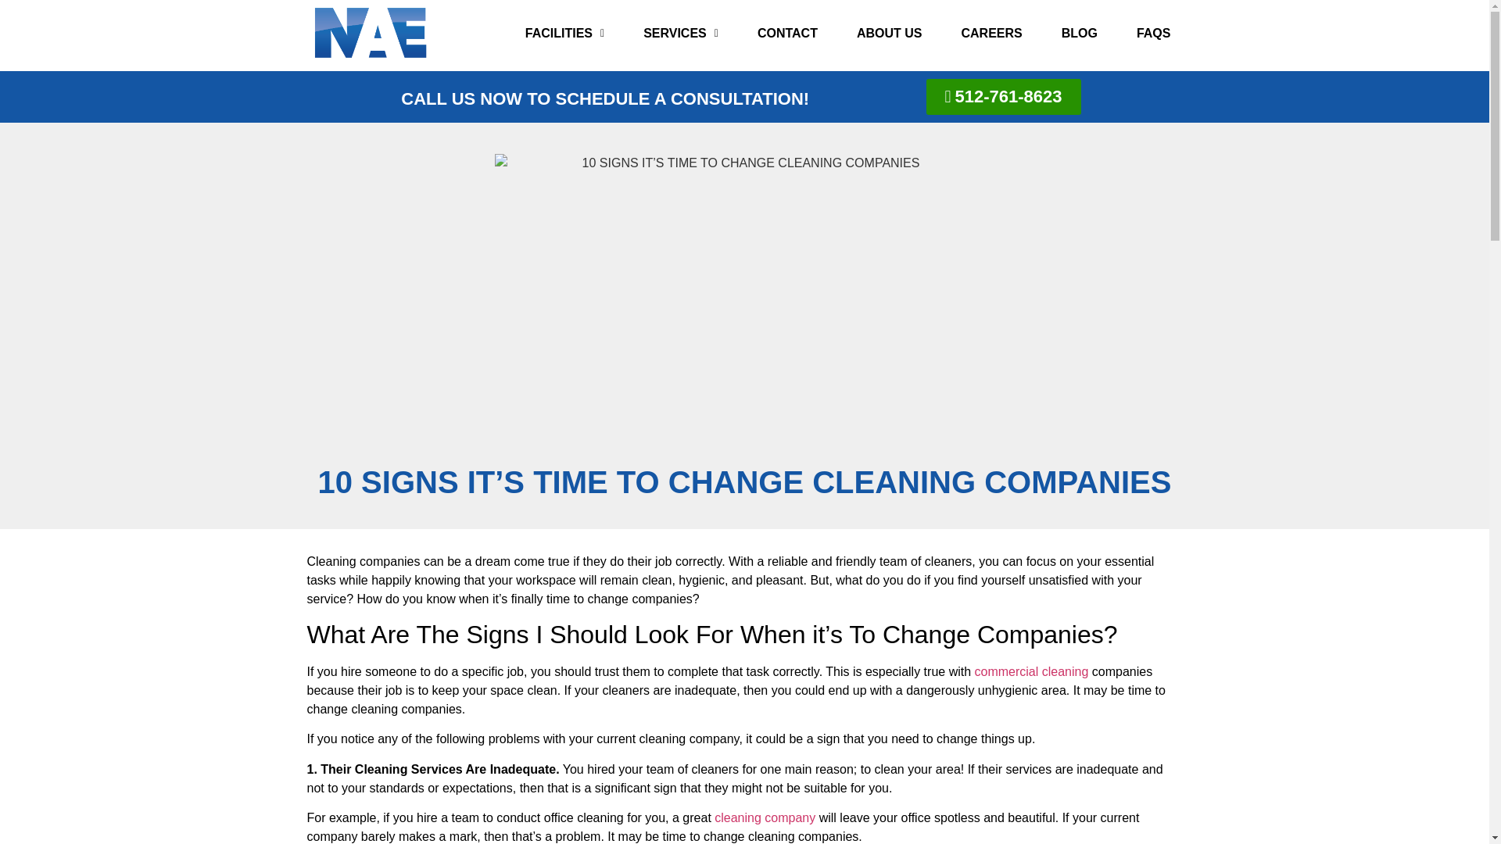 Image resolution: width=1501 pixels, height=844 pixels. What do you see at coordinates (889, 33) in the screenshot?
I see `ABOUT US` at bounding box center [889, 33].